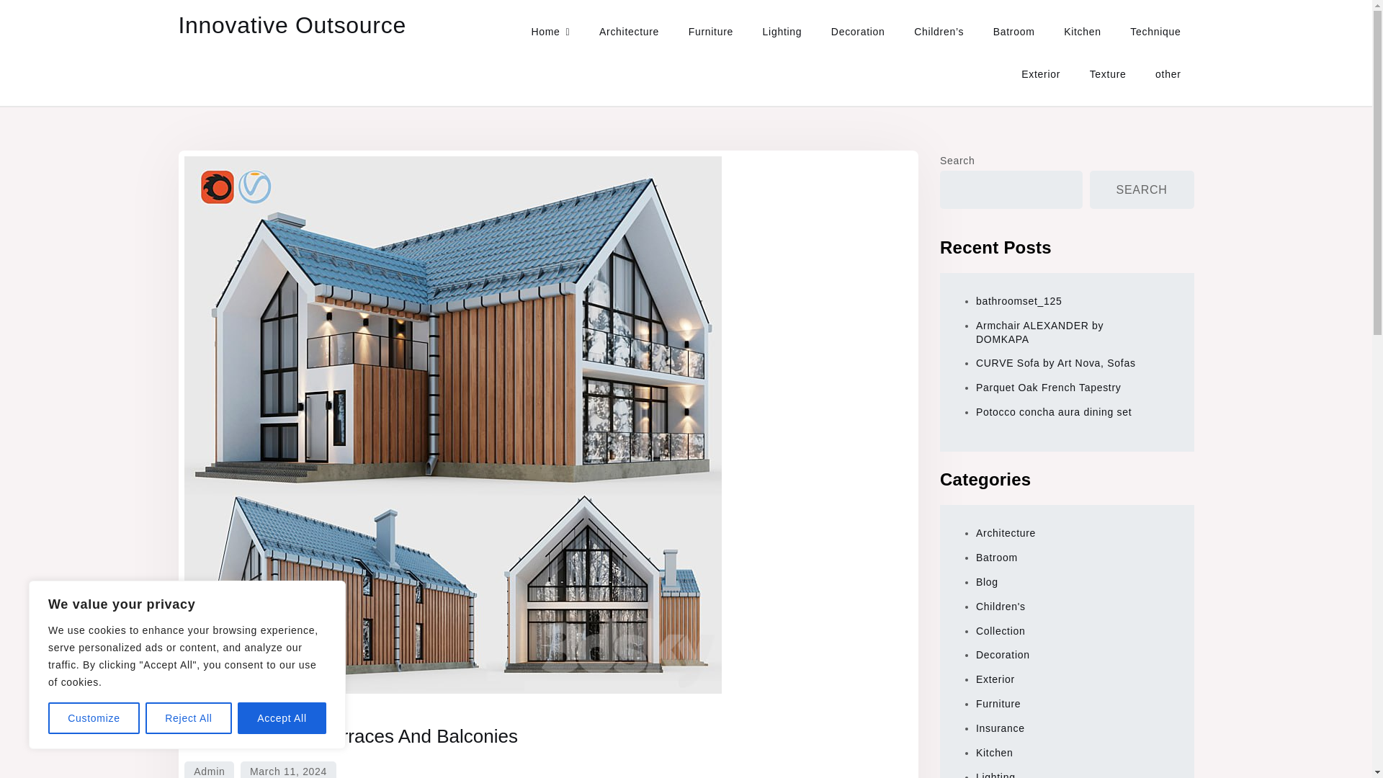 Image resolution: width=1383 pixels, height=778 pixels. What do you see at coordinates (858, 32) in the screenshot?
I see `Decoration` at bounding box center [858, 32].